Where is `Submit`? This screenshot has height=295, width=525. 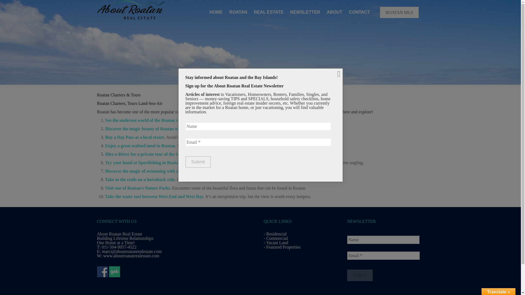
Submit is located at coordinates (198, 162).